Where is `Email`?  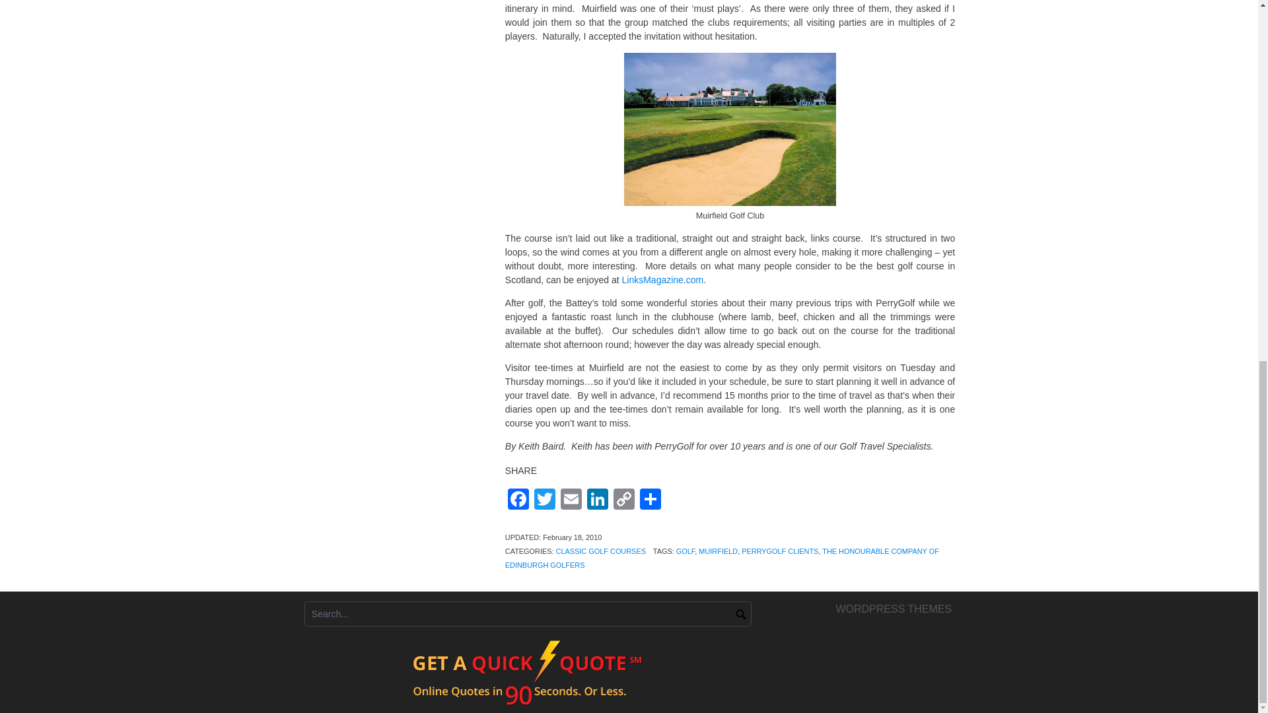 Email is located at coordinates (571, 500).